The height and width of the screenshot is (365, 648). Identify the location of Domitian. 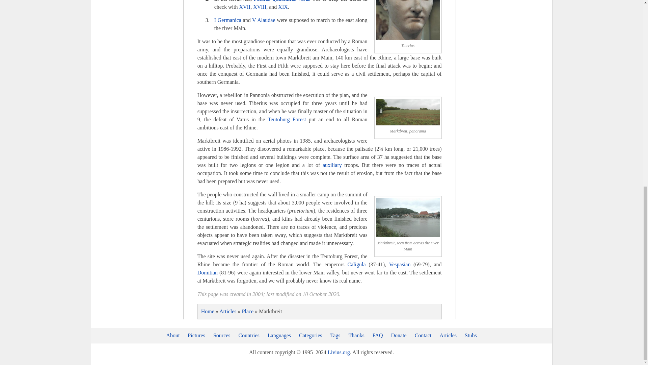
(208, 272).